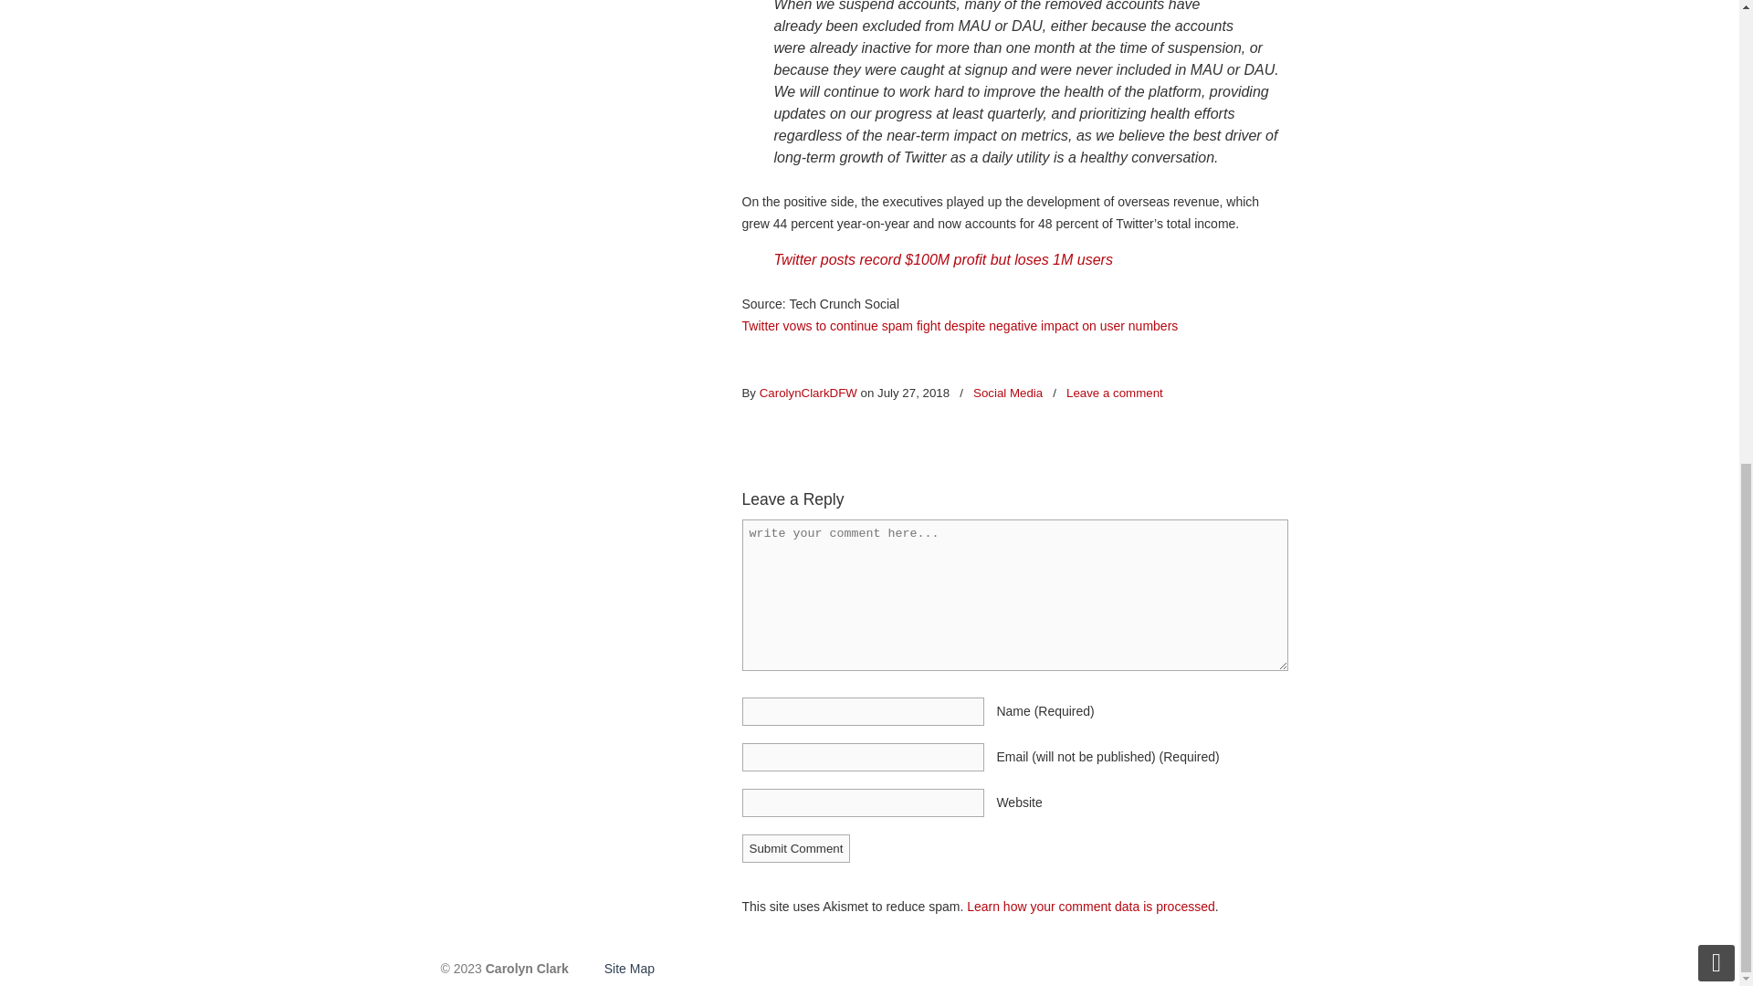 The height and width of the screenshot is (986, 1753). Describe the element at coordinates (627, 969) in the screenshot. I see `Site Map` at that location.